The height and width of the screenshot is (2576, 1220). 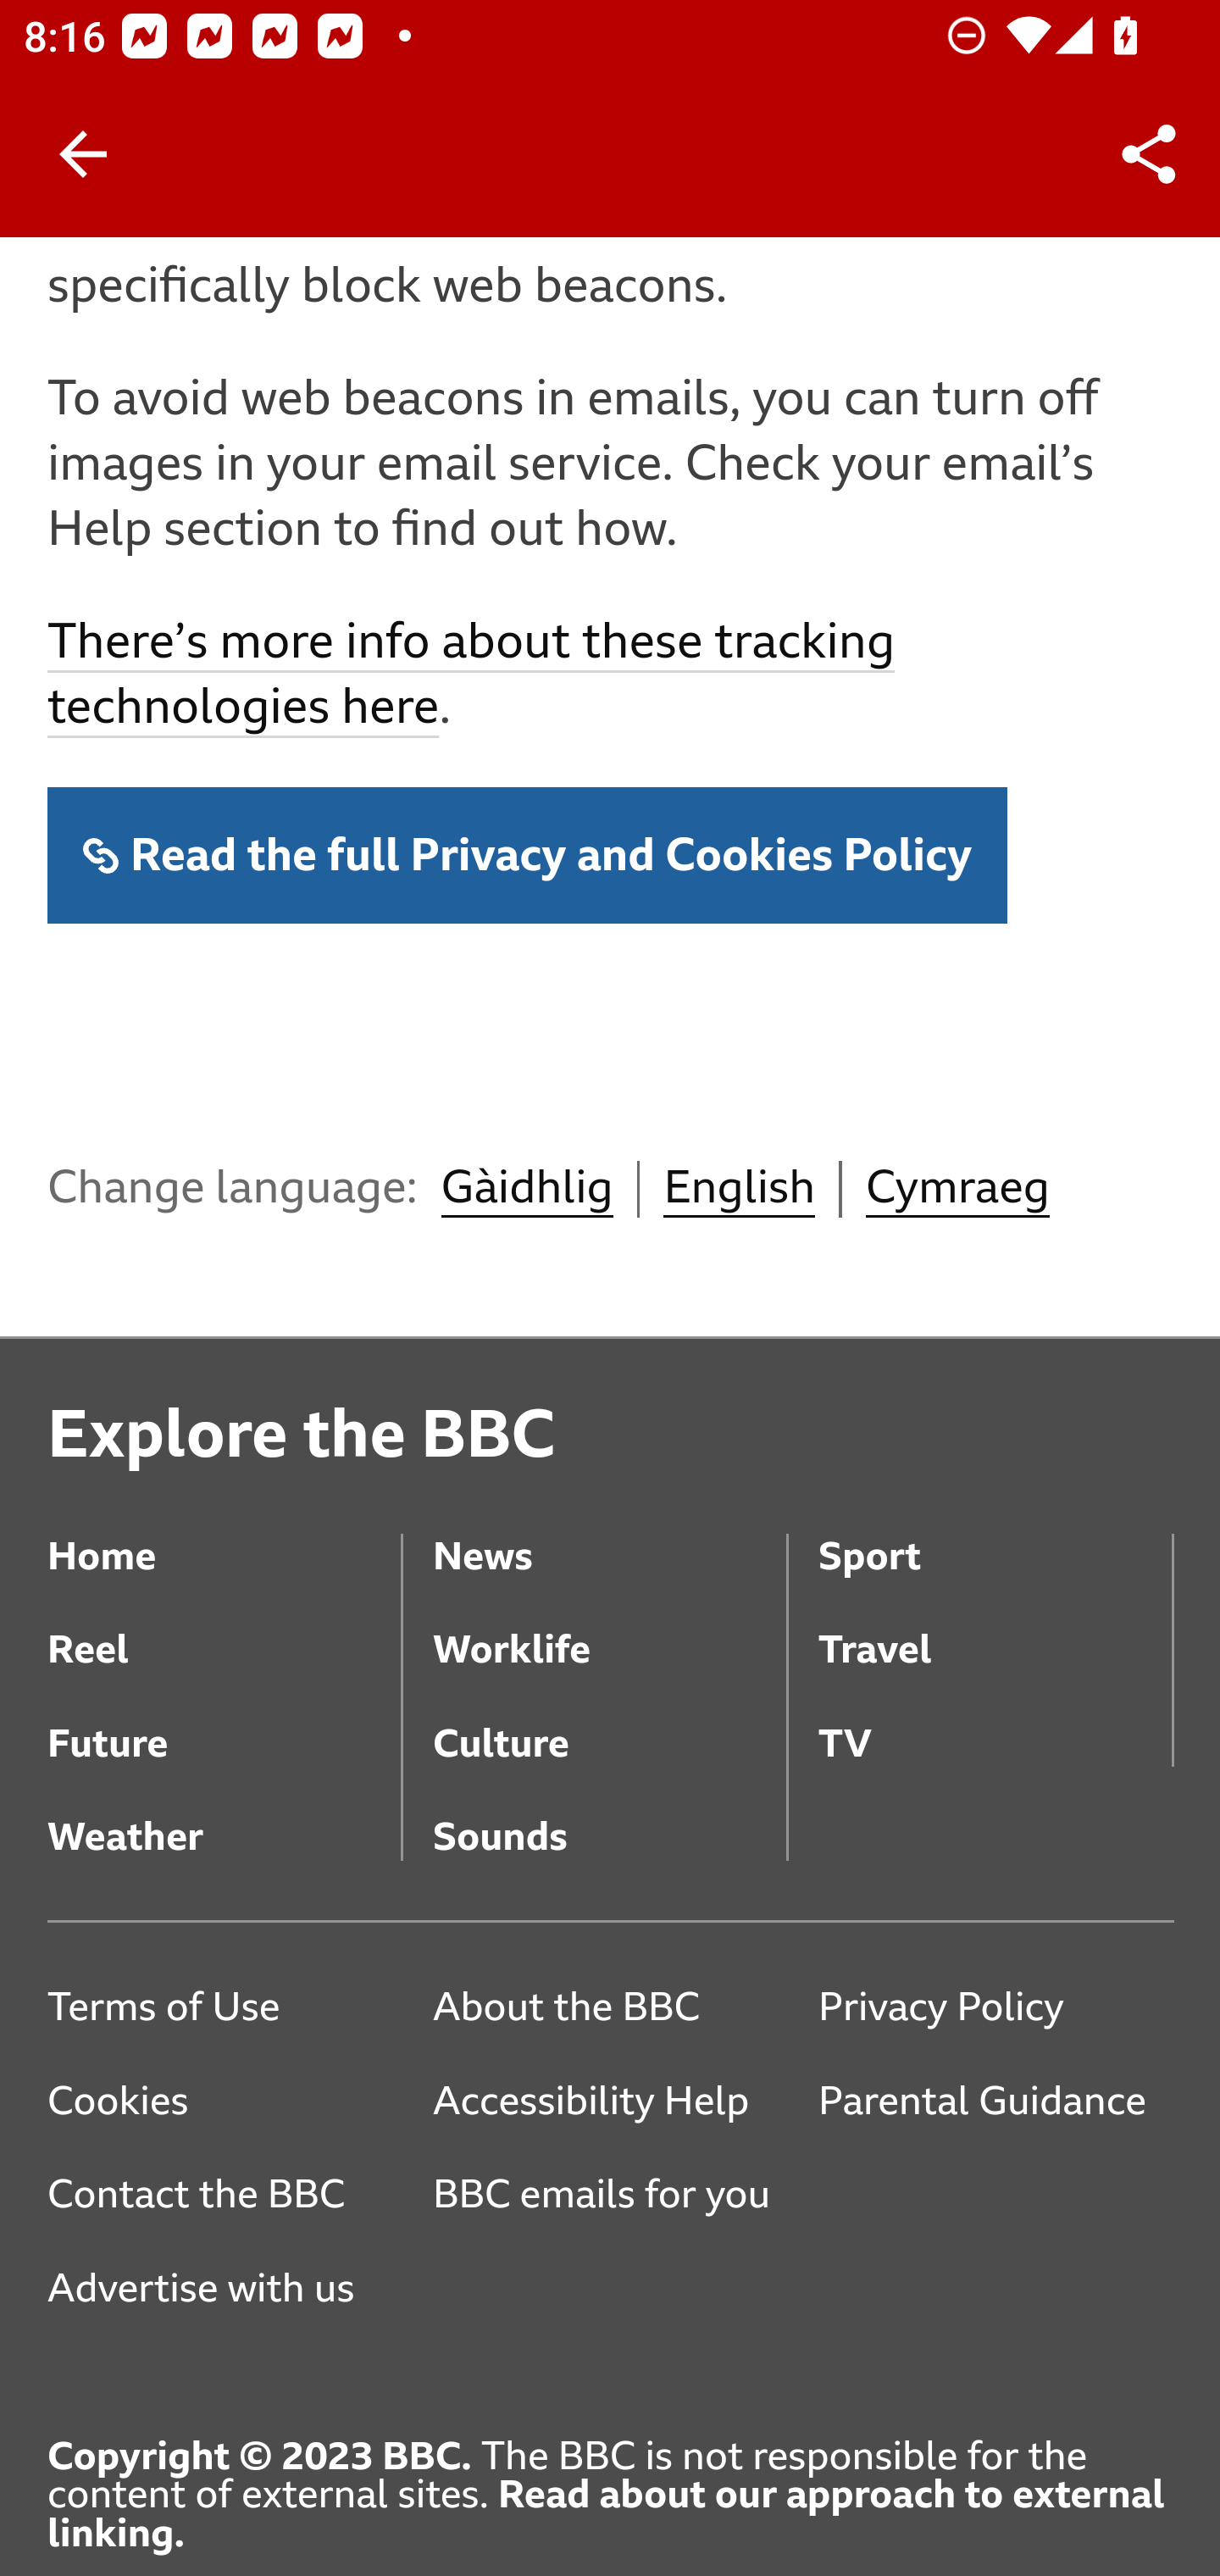 What do you see at coordinates (995, 1629) in the screenshot?
I see `Travel` at bounding box center [995, 1629].